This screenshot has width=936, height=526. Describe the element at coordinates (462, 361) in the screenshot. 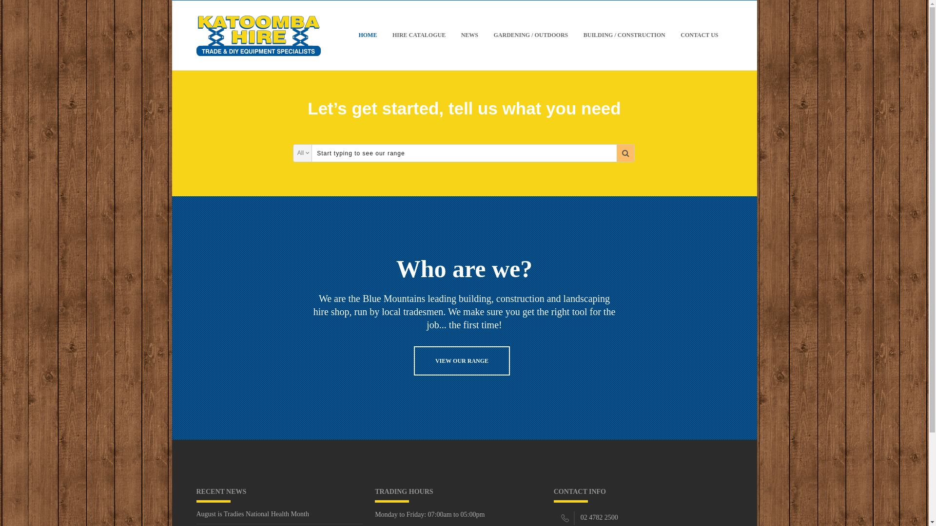

I see `VIEW OUR RANGE` at that location.